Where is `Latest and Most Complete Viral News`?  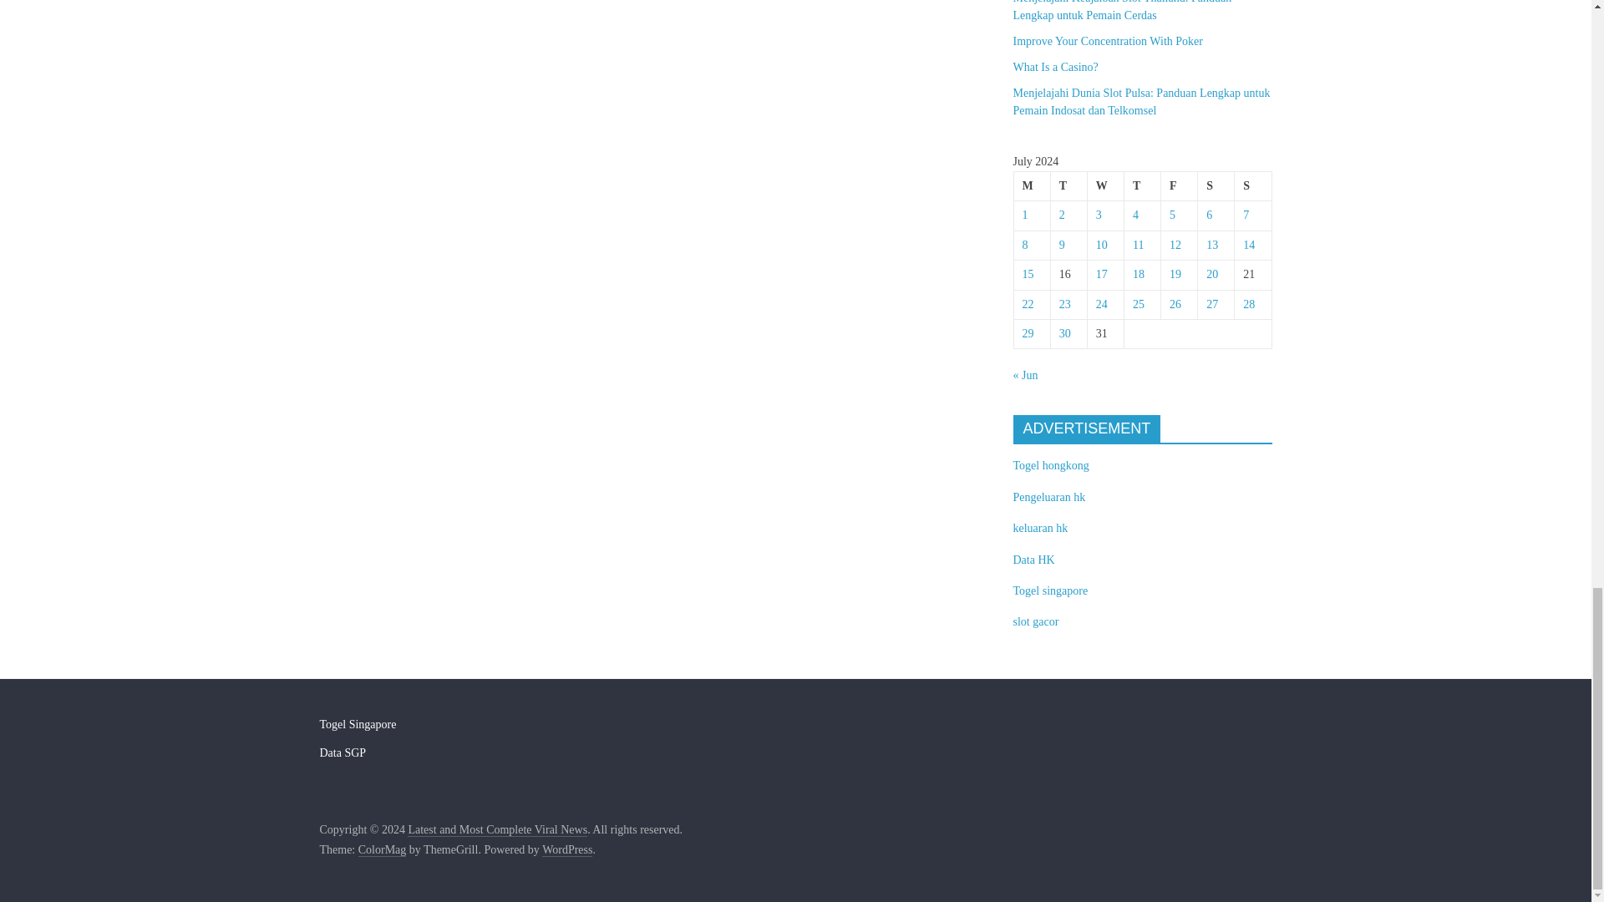
Latest and Most Complete Viral News is located at coordinates (496, 830).